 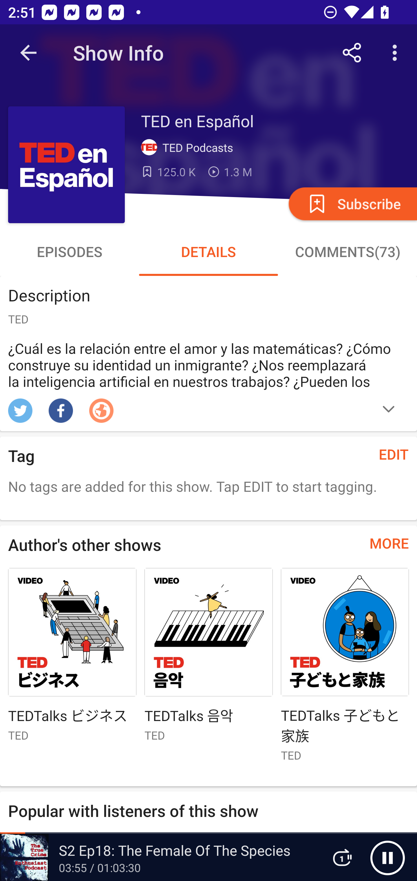 What do you see at coordinates (389, 543) in the screenshot?
I see `MORE` at bounding box center [389, 543].